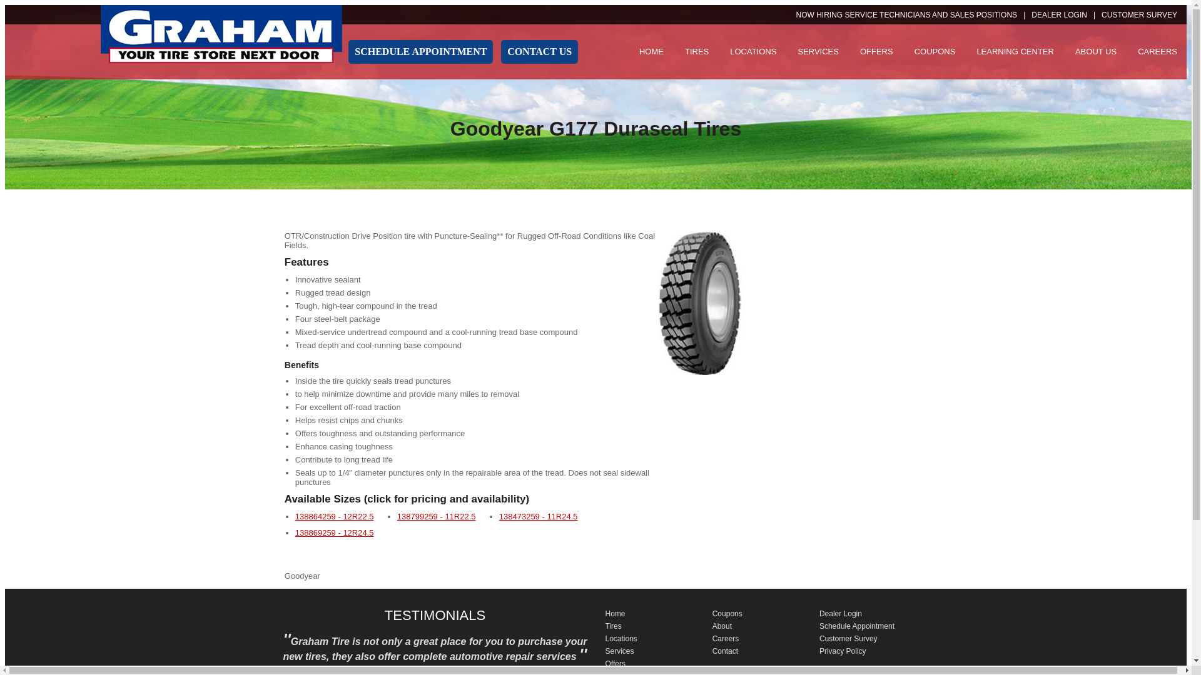 This screenshot has width=1201, height=675. Describe the element at coordinates (539, 51) in the screenshot. I see `CONTACT US` at that location.